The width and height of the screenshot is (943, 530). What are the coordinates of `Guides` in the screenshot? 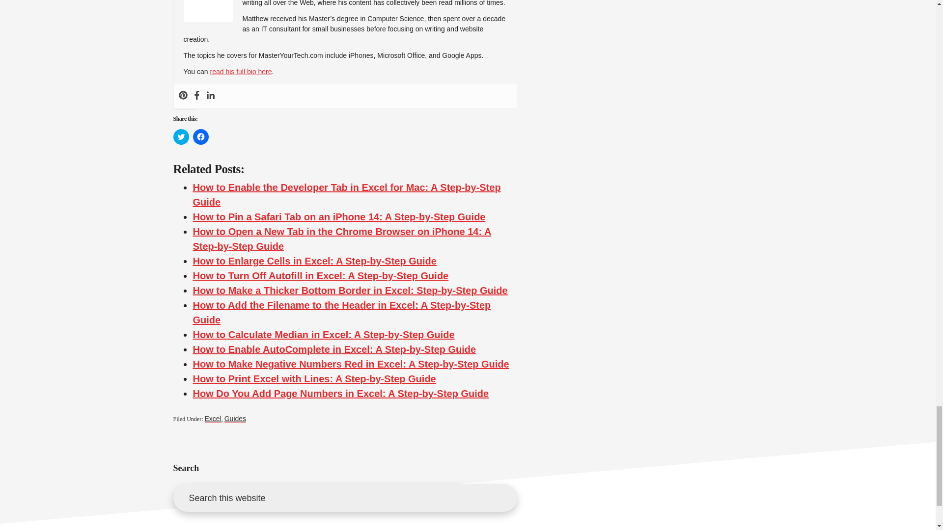 It's located at (235, 418).